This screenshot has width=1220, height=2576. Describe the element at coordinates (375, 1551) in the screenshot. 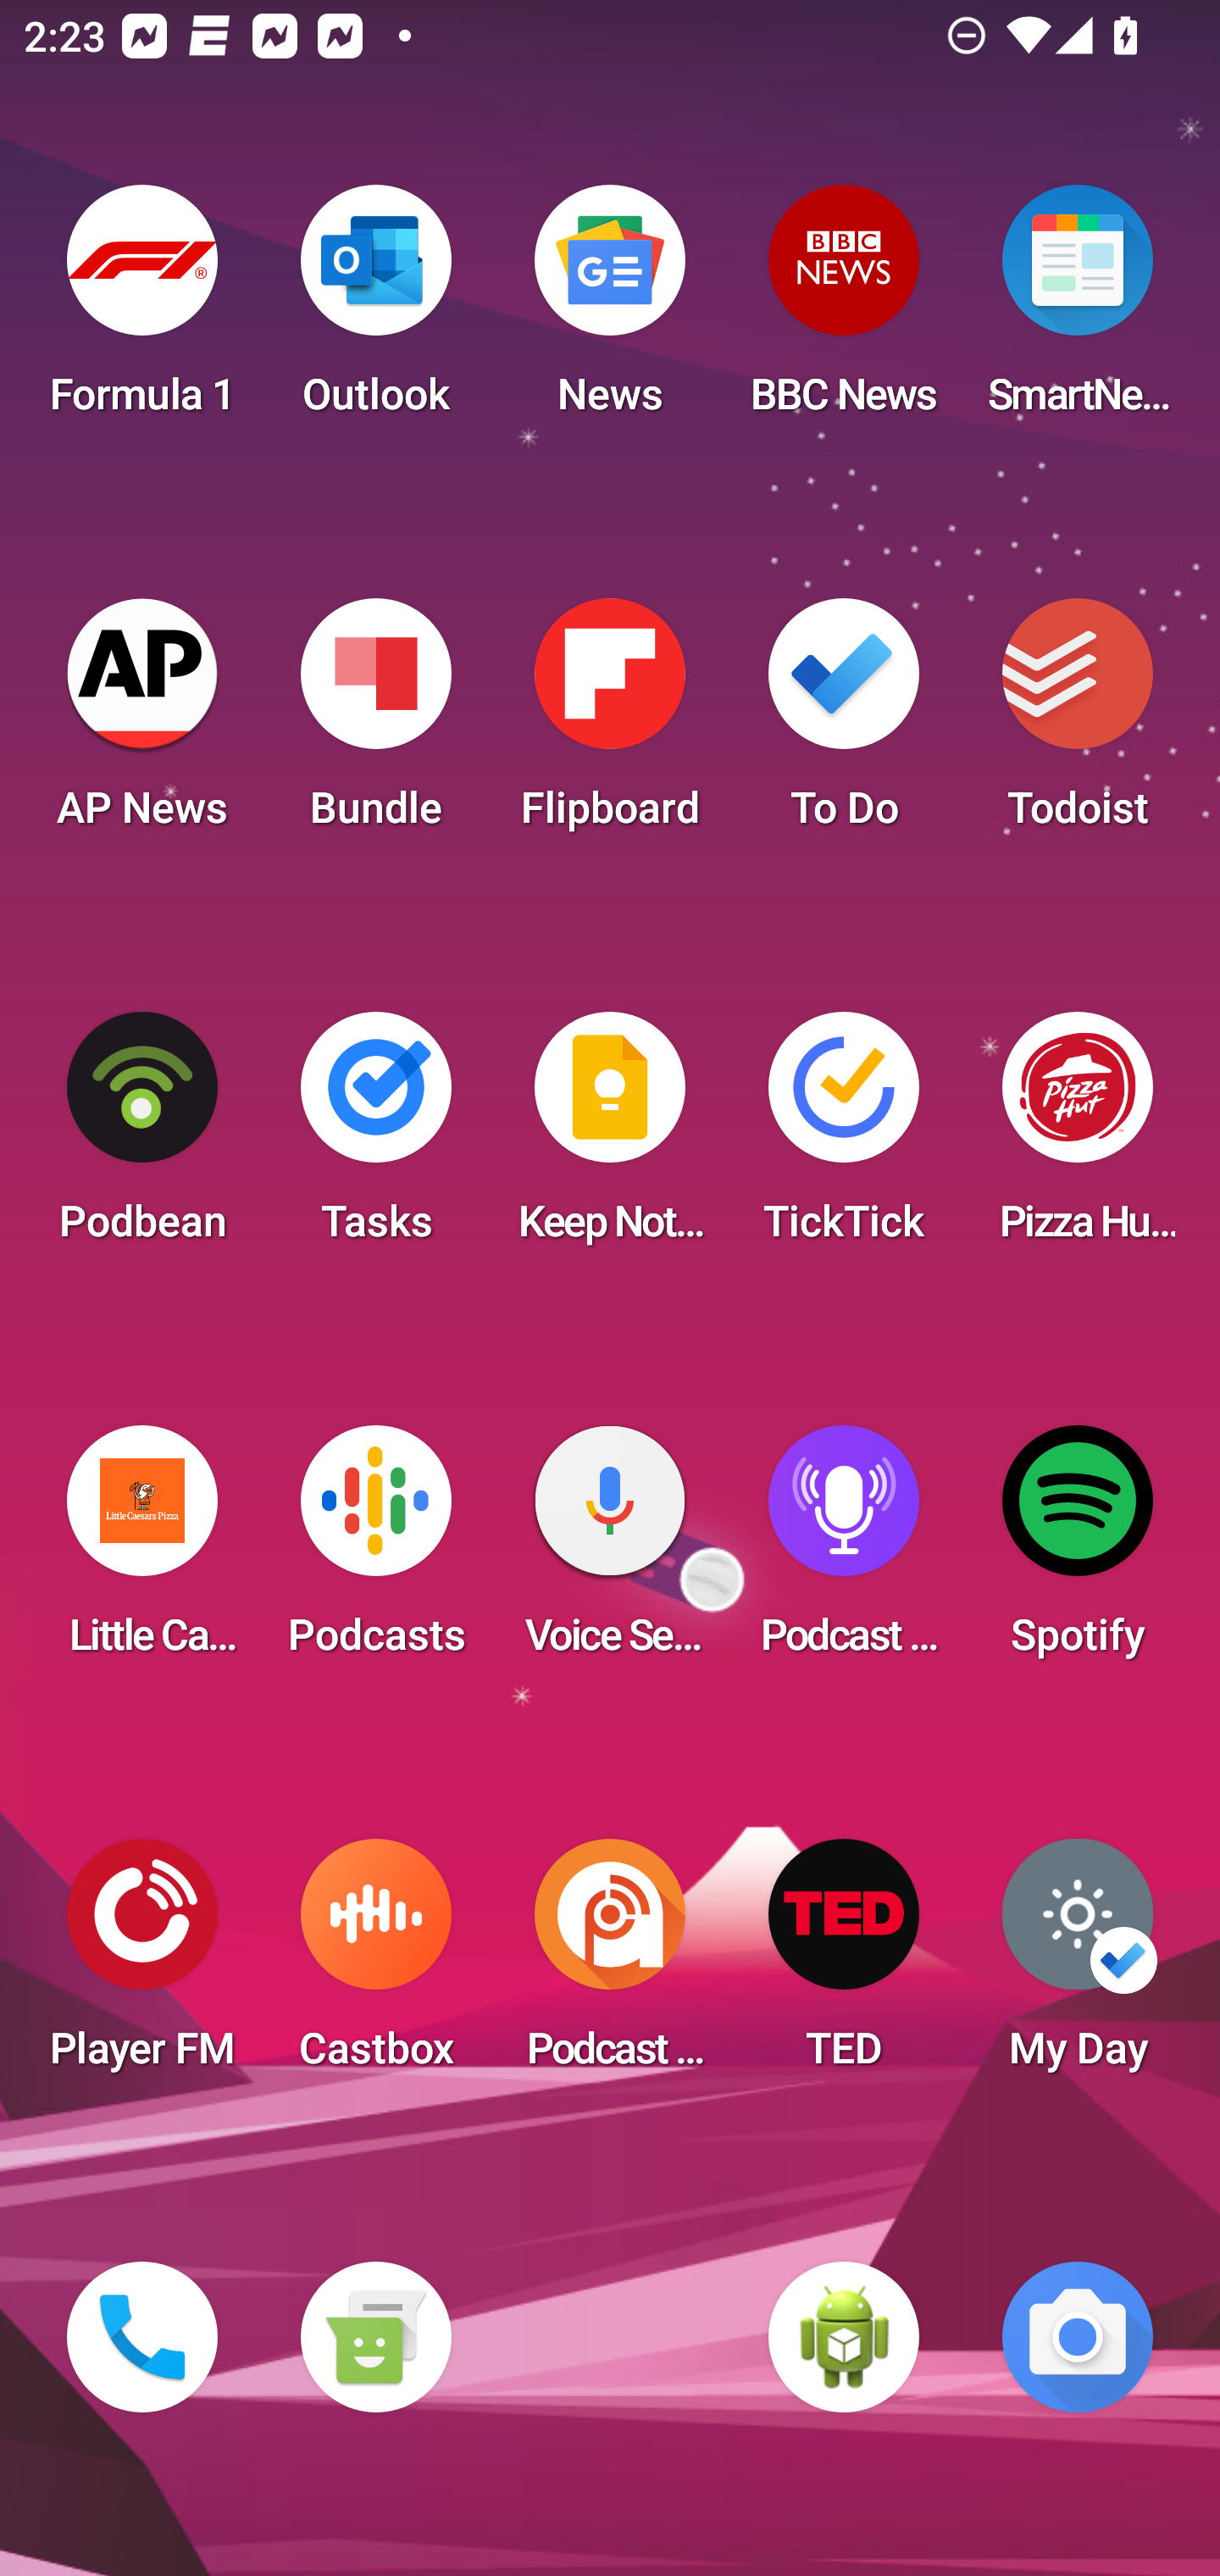

I see `Podcasts` at that location.